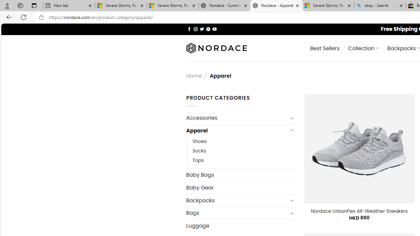  What do you see at coordinates (243, 142) in the screenshot?
I see `Shoes` at bounding box center [243, 142].